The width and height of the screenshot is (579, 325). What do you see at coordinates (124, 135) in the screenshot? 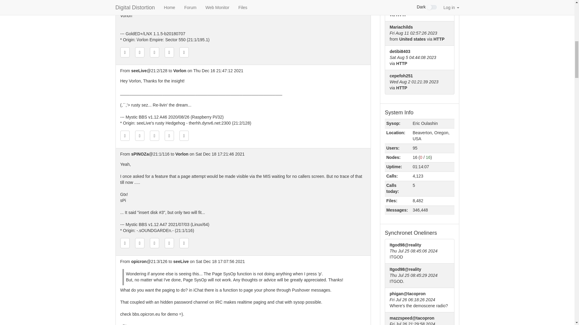
I see `Jump to oldest message` at bounding box center [124, 135].